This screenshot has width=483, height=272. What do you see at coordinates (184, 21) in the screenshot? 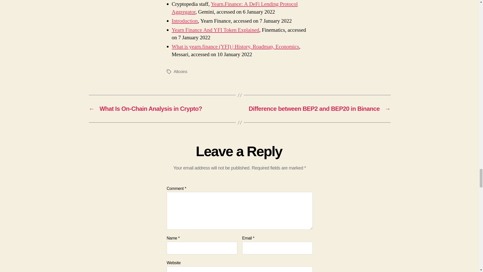
I see `Introduction` at bounding box center [184, 21].